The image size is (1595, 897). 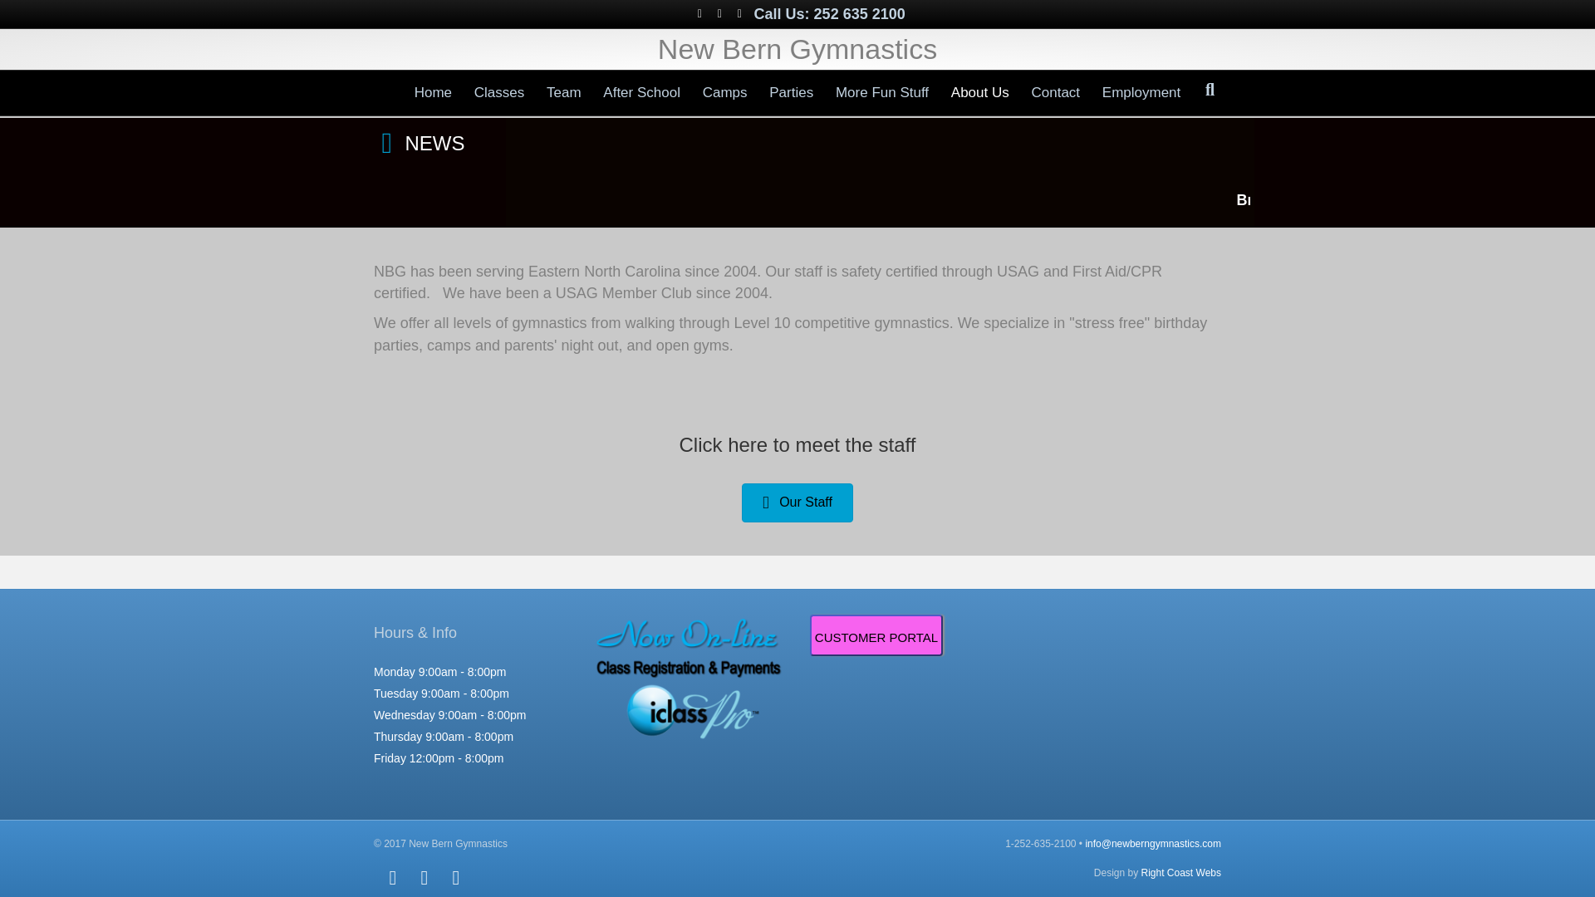 What do you see at coordinates (563, 93) in the screenshot?
I see `Team` at bounding box center [563, 93].